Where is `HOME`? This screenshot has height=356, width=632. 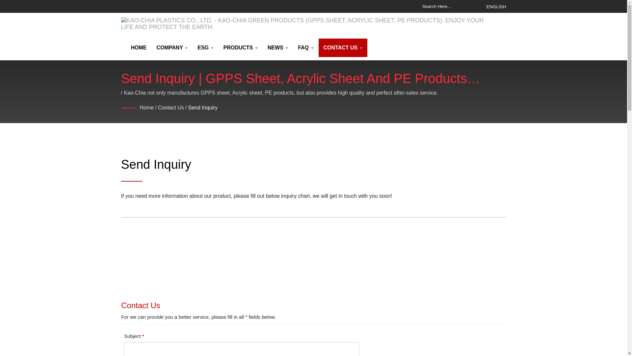 HOME is located at coordinates (139, 47).